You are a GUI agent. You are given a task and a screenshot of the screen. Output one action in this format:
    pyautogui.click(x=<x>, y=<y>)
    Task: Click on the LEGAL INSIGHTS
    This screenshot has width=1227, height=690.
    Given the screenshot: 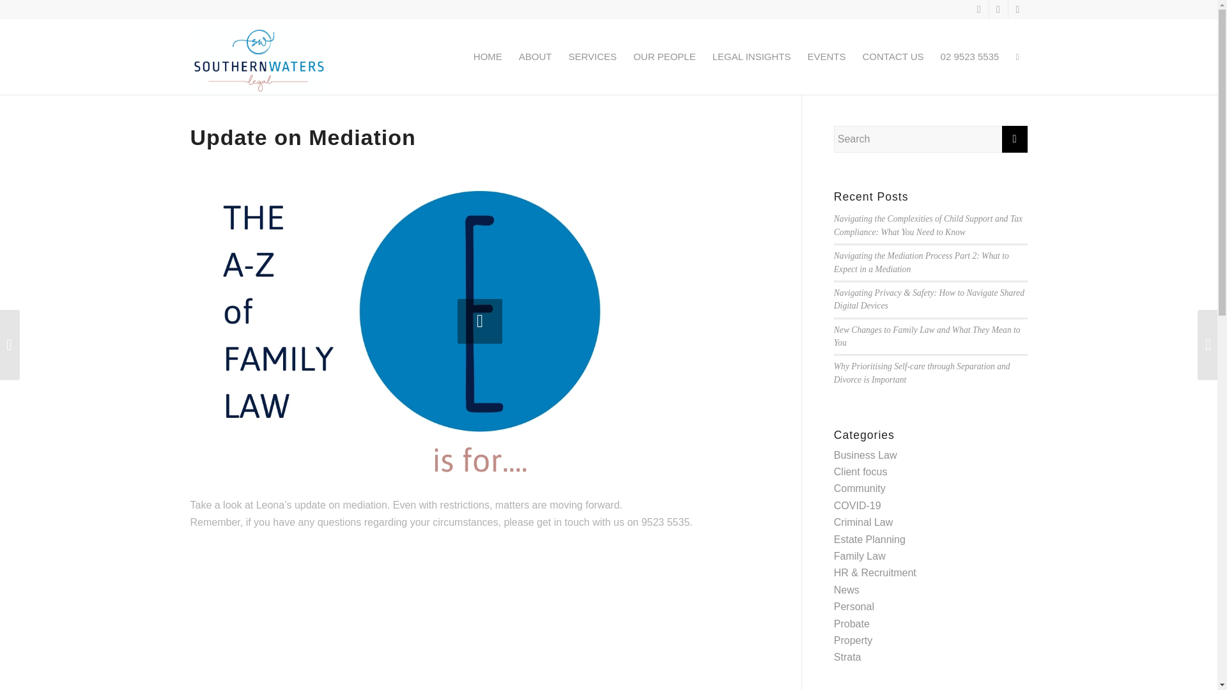 What is the action you would take?
    pyautogui.click(x=752, y=56)
    